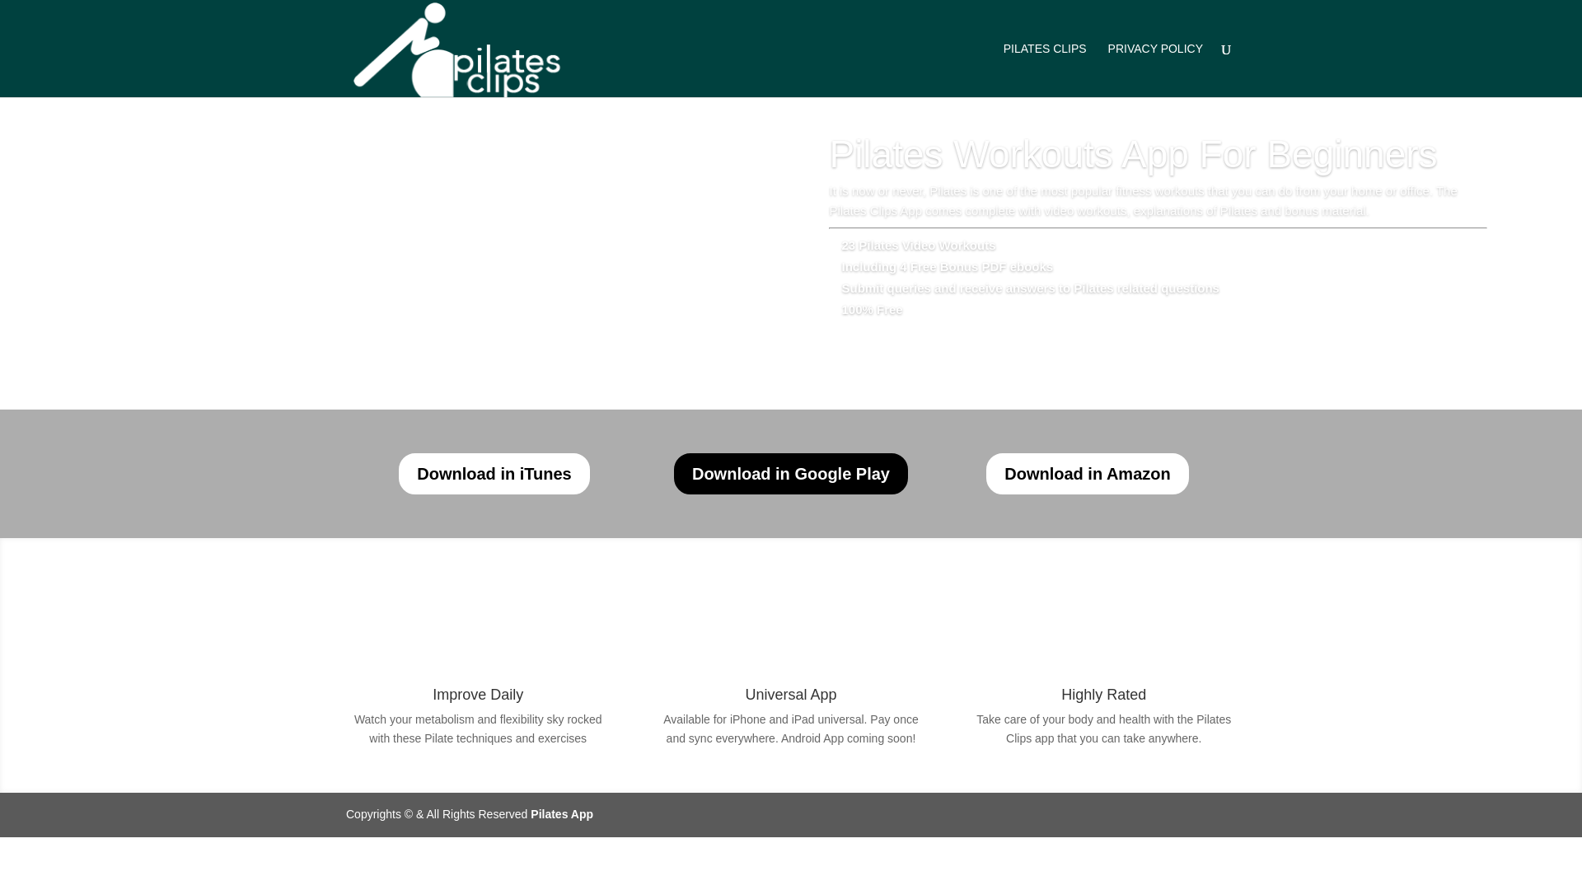  Describe the element at coordinates (1045, 69) in the screenshot. I see `PILATES CLIPS` at that location.